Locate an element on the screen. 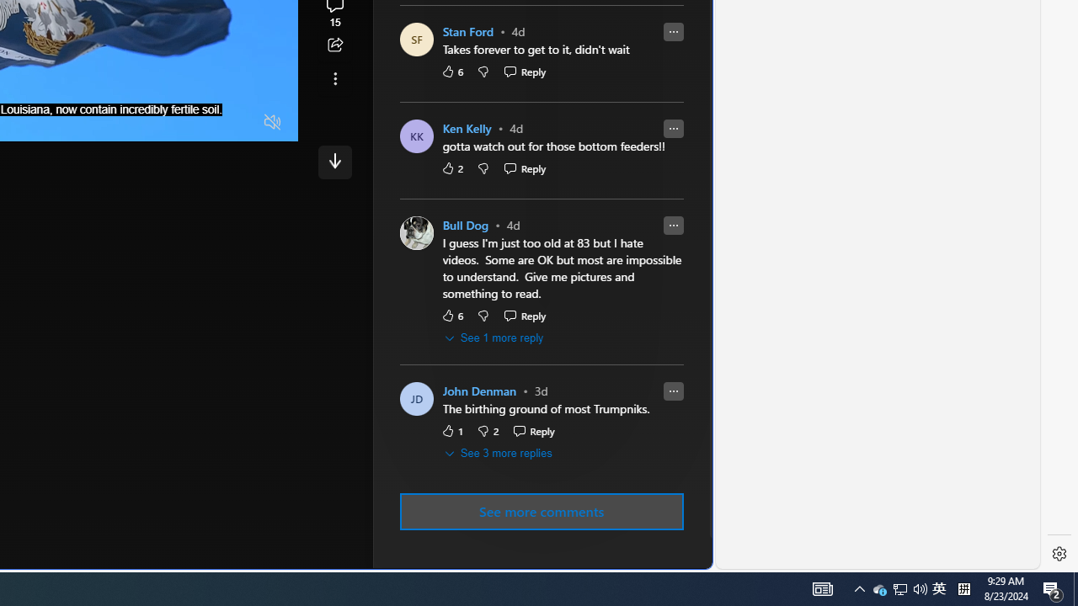  Class: at-item detail-page is located at coordinates (335, 79).